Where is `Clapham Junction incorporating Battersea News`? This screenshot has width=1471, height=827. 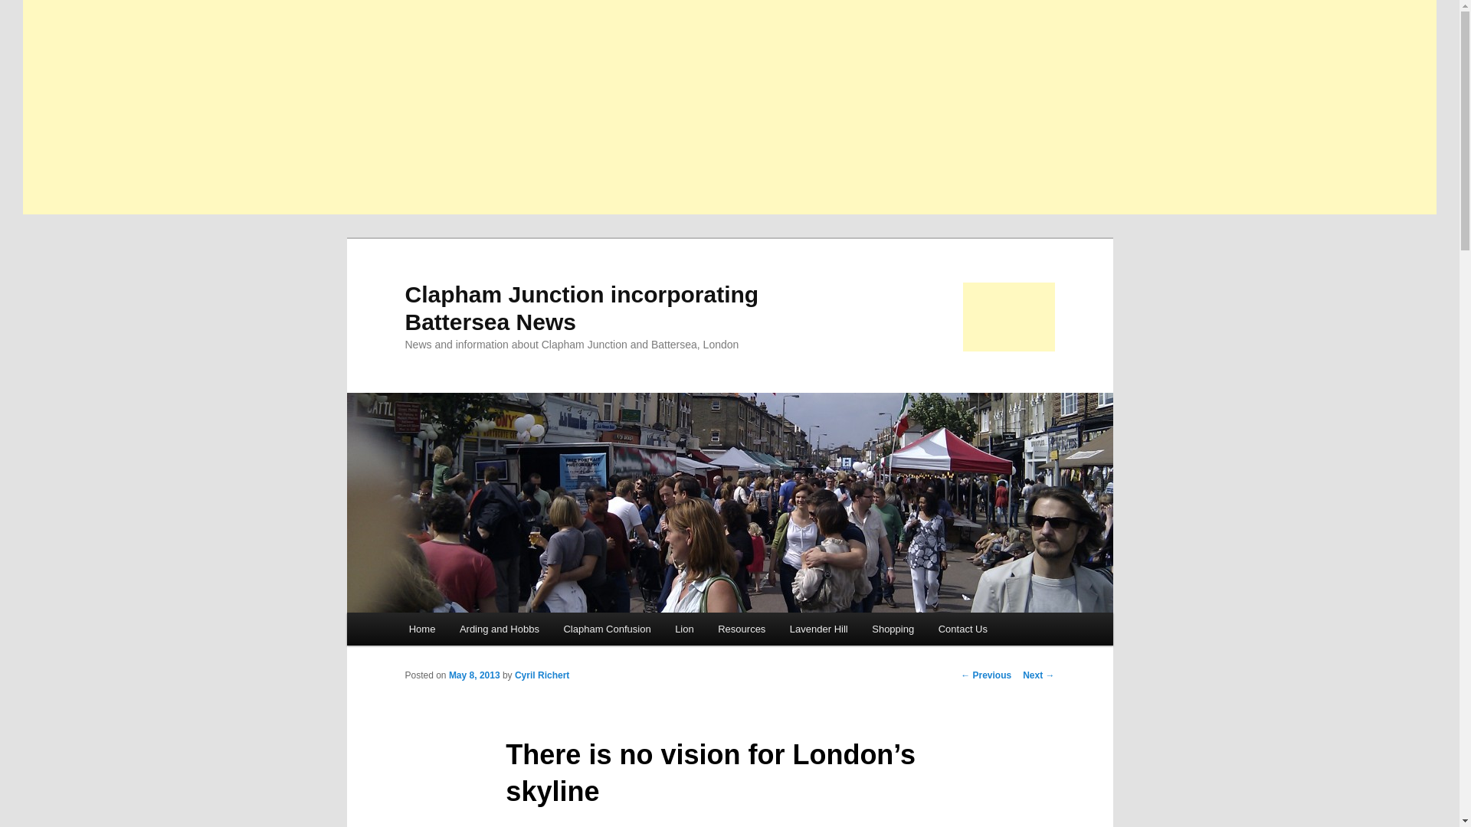 Clapham Junction incorporating Battersea News is located at coordinates (582, 308).